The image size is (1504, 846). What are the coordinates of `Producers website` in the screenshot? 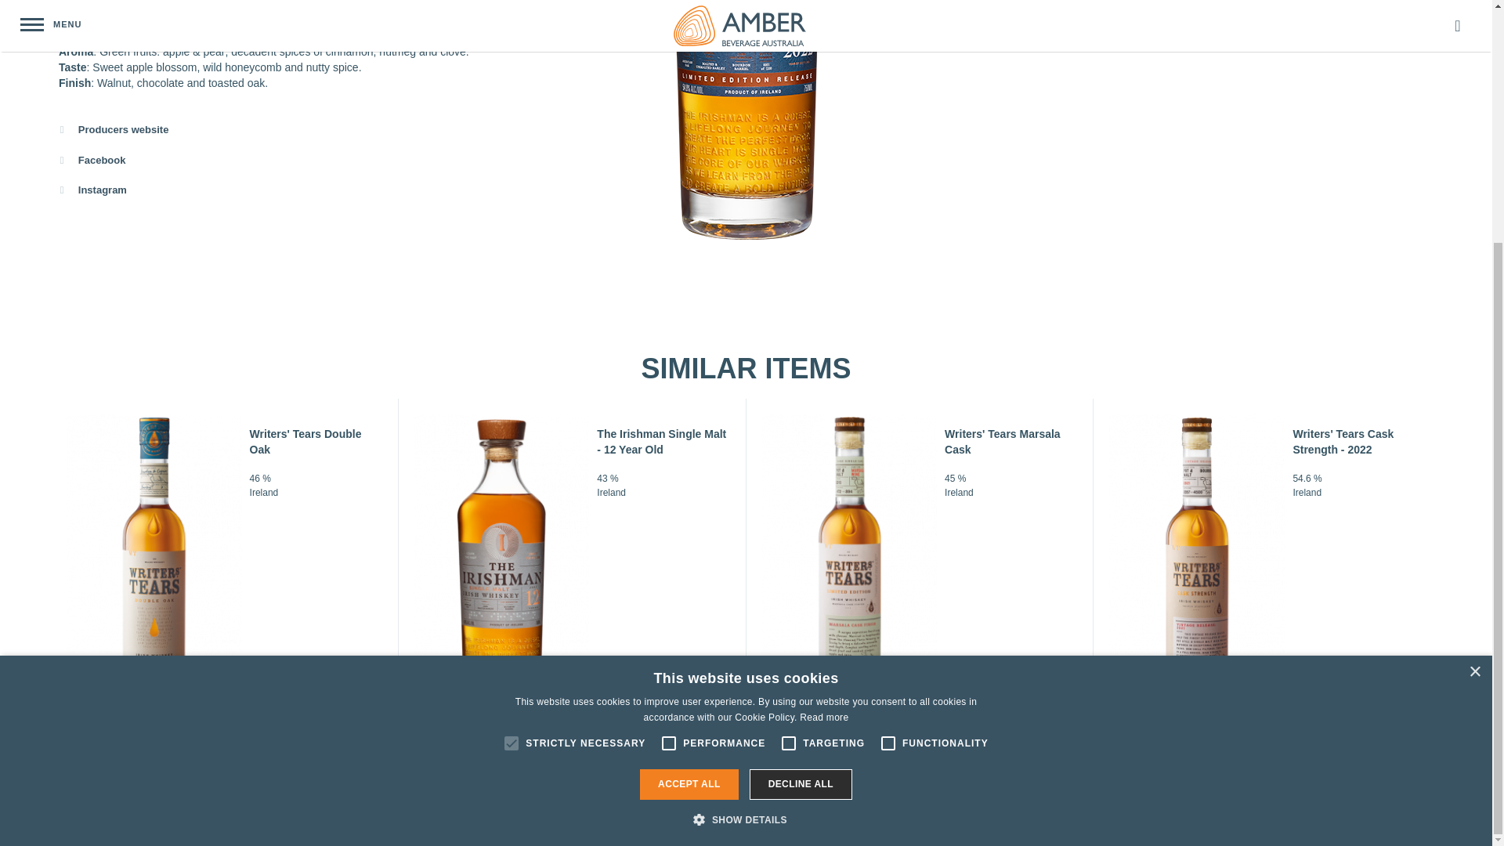 It's located at (277, 130).